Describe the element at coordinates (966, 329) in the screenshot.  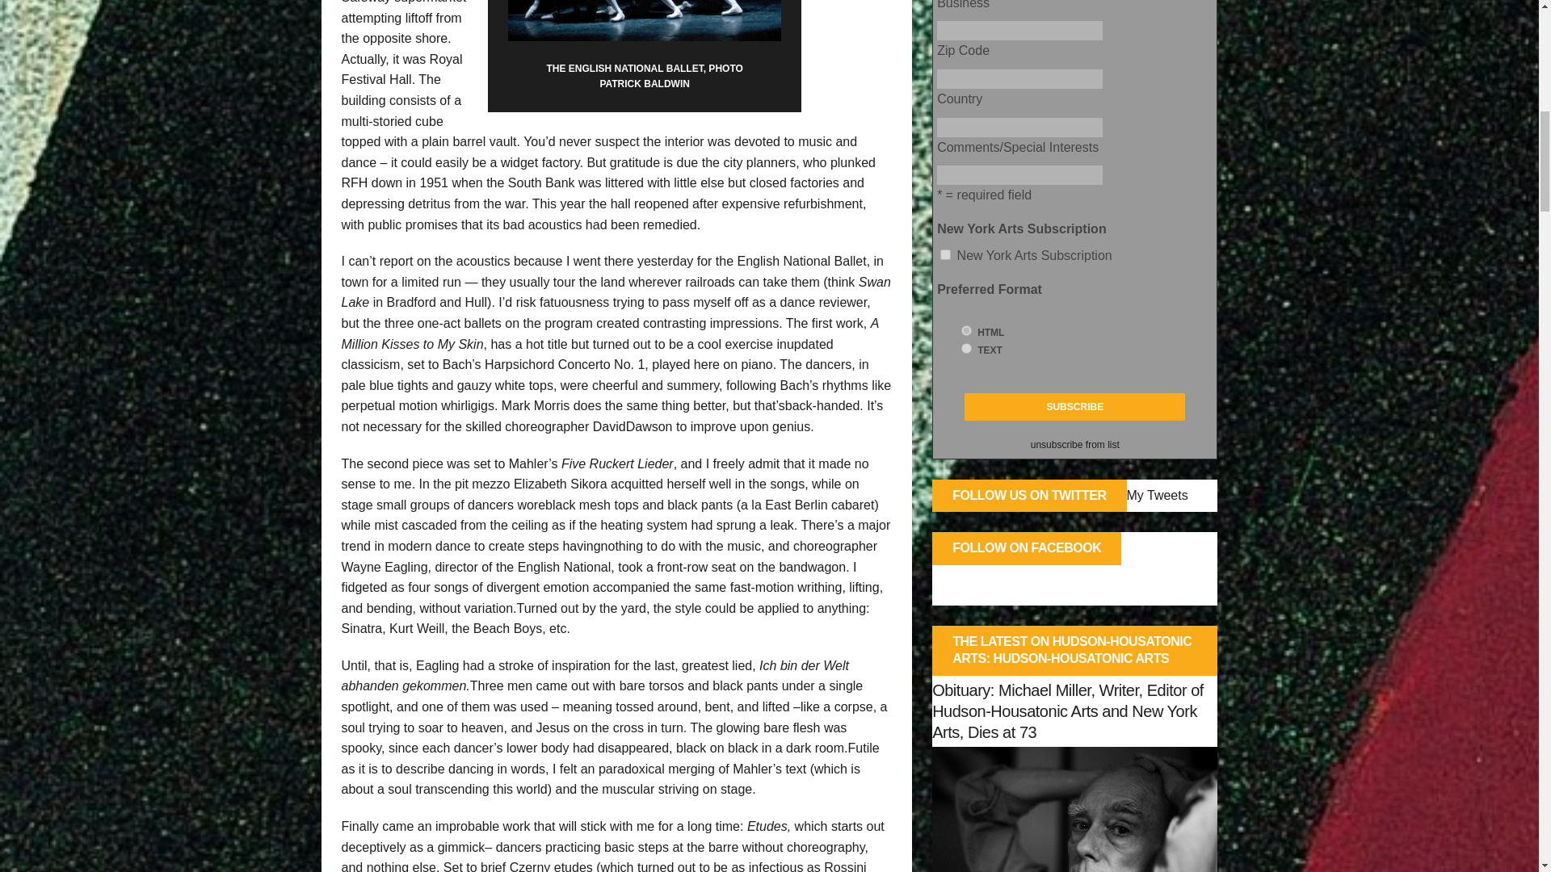
I see `html` at that location.